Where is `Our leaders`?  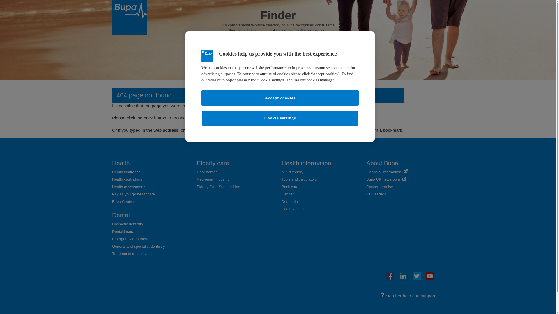 Our leaders is located at coordinates (376, 194).